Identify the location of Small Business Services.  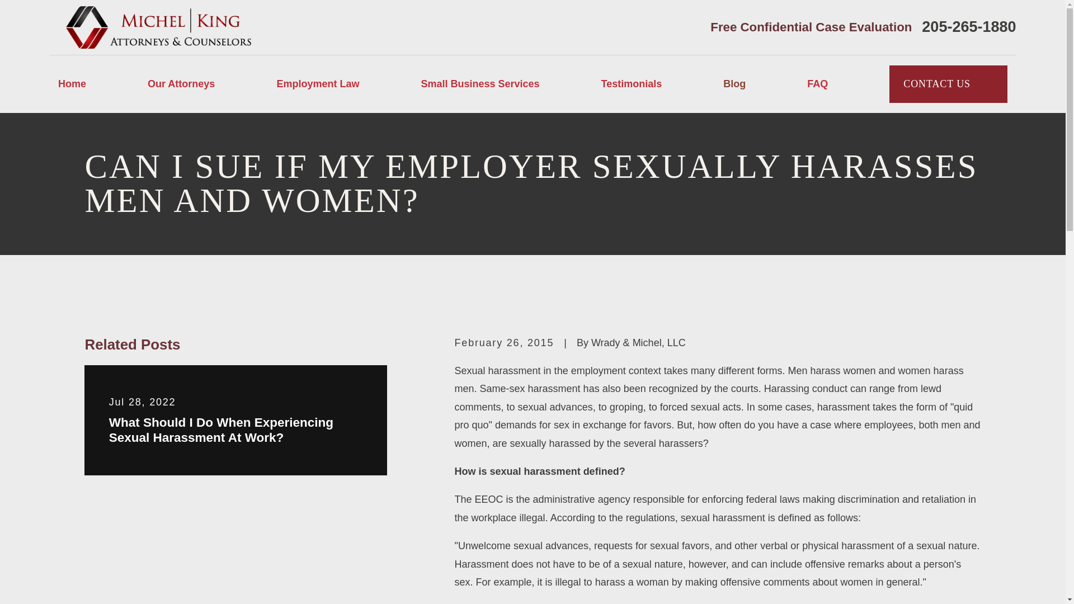
(480, 84).